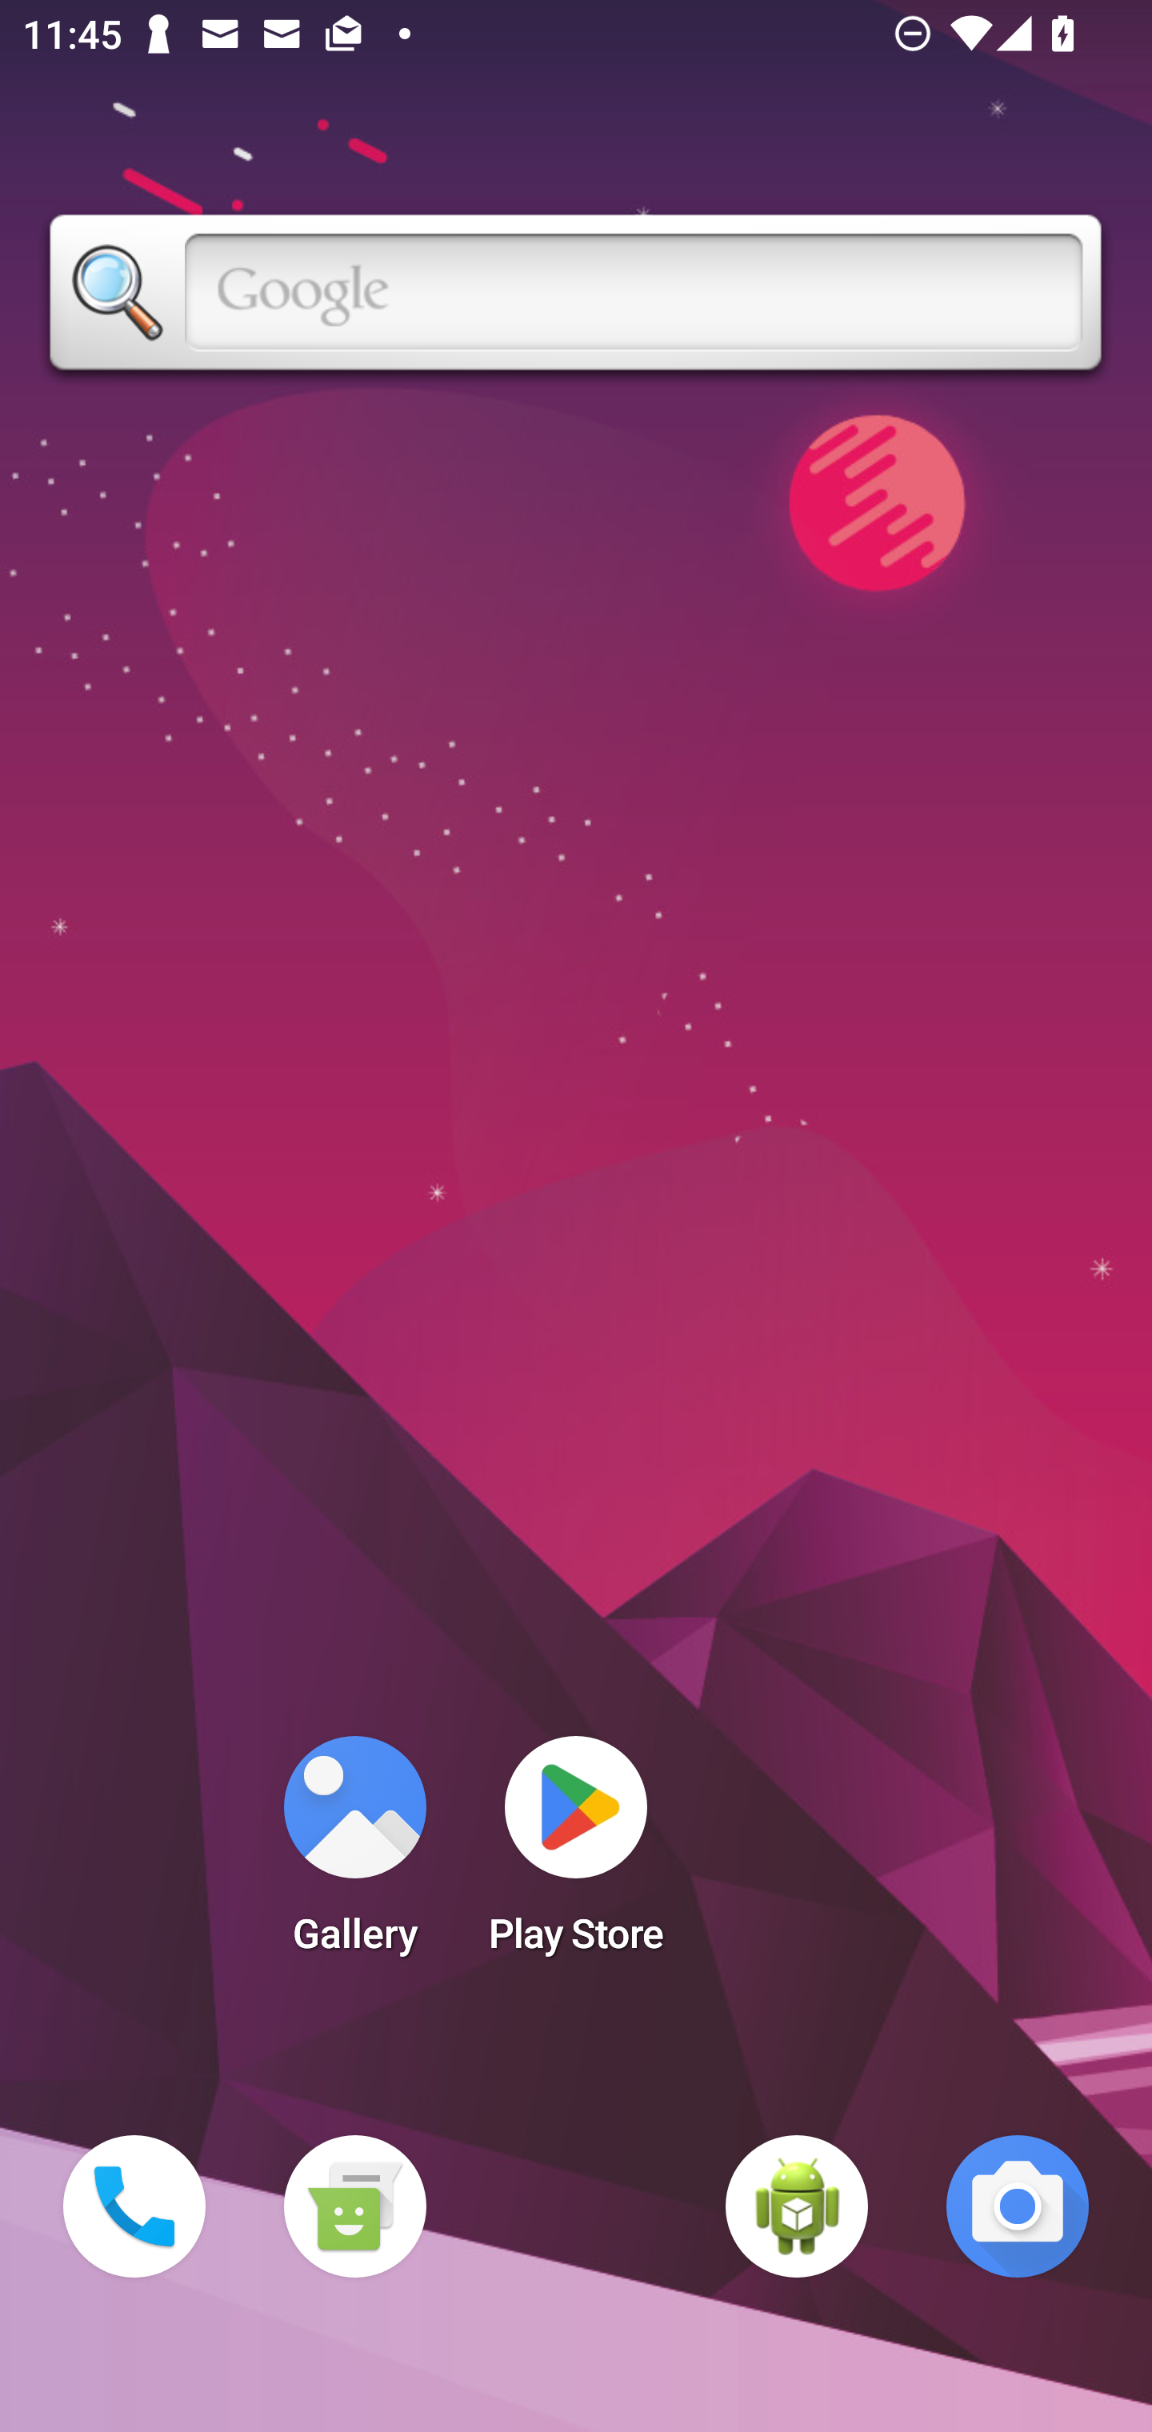  I want to click on Messaging, so click(354, 2206).